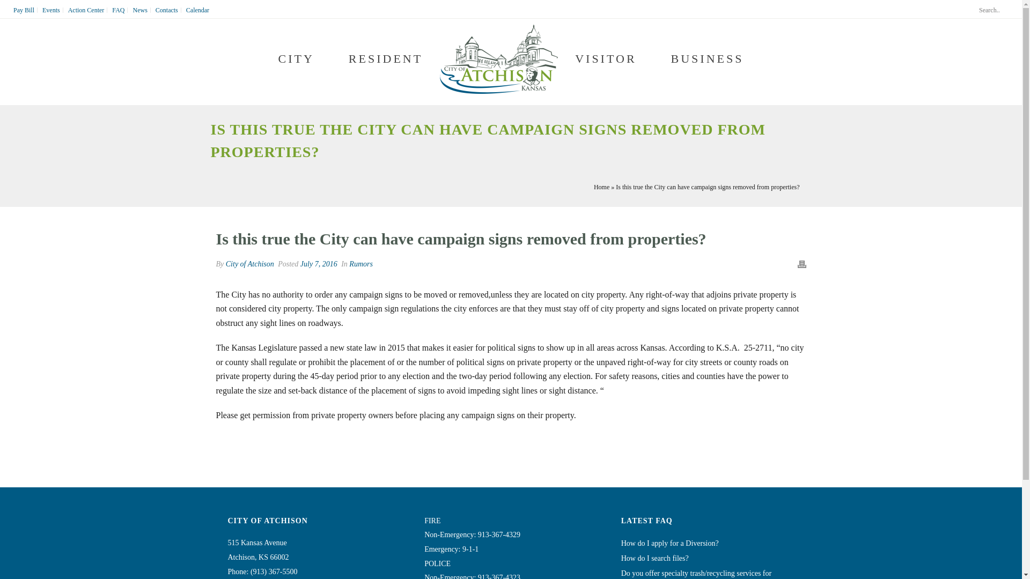  Describe the element at coordinates (296, 60) in the screenshot. I see `CITY` at that location.